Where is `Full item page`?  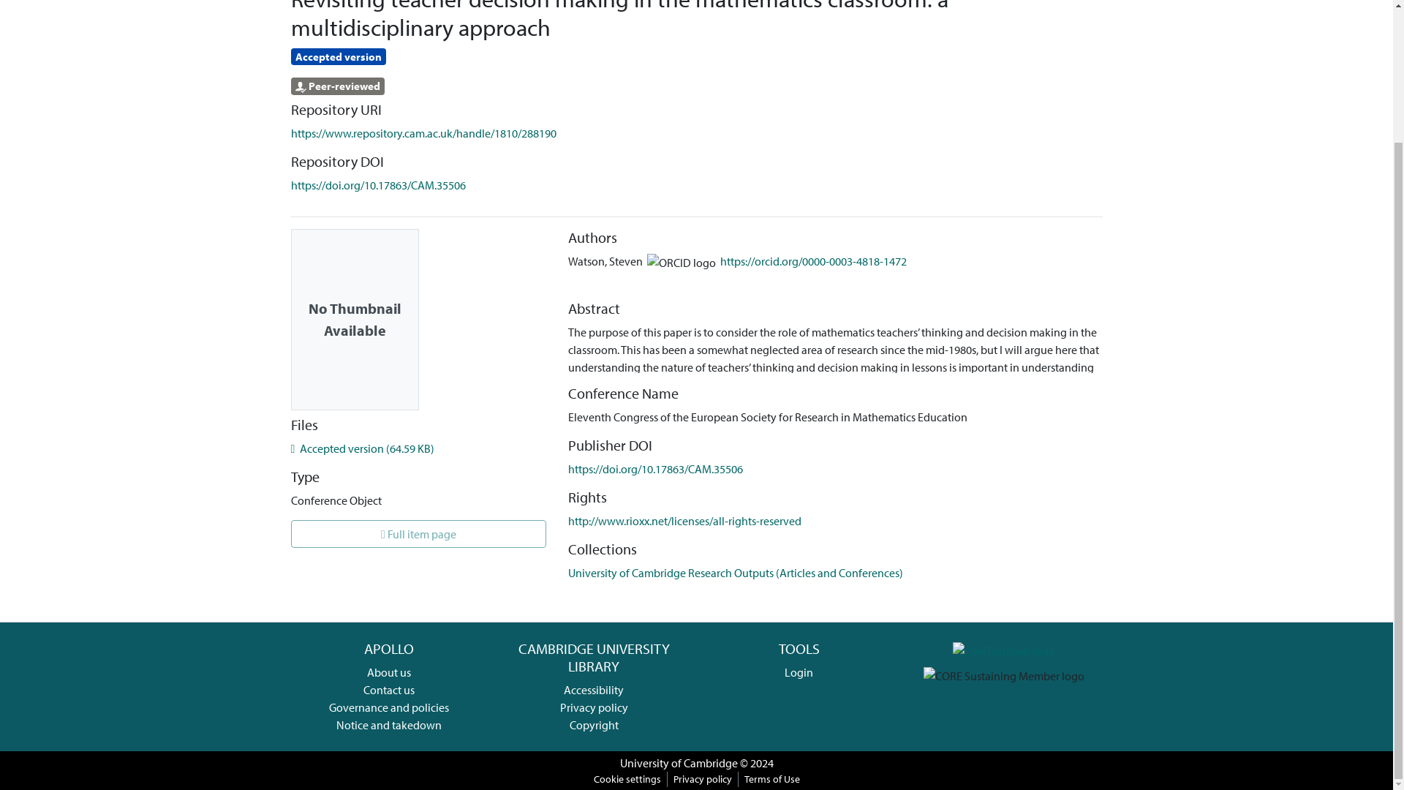 Full item page is located at coordinates (418, 534).